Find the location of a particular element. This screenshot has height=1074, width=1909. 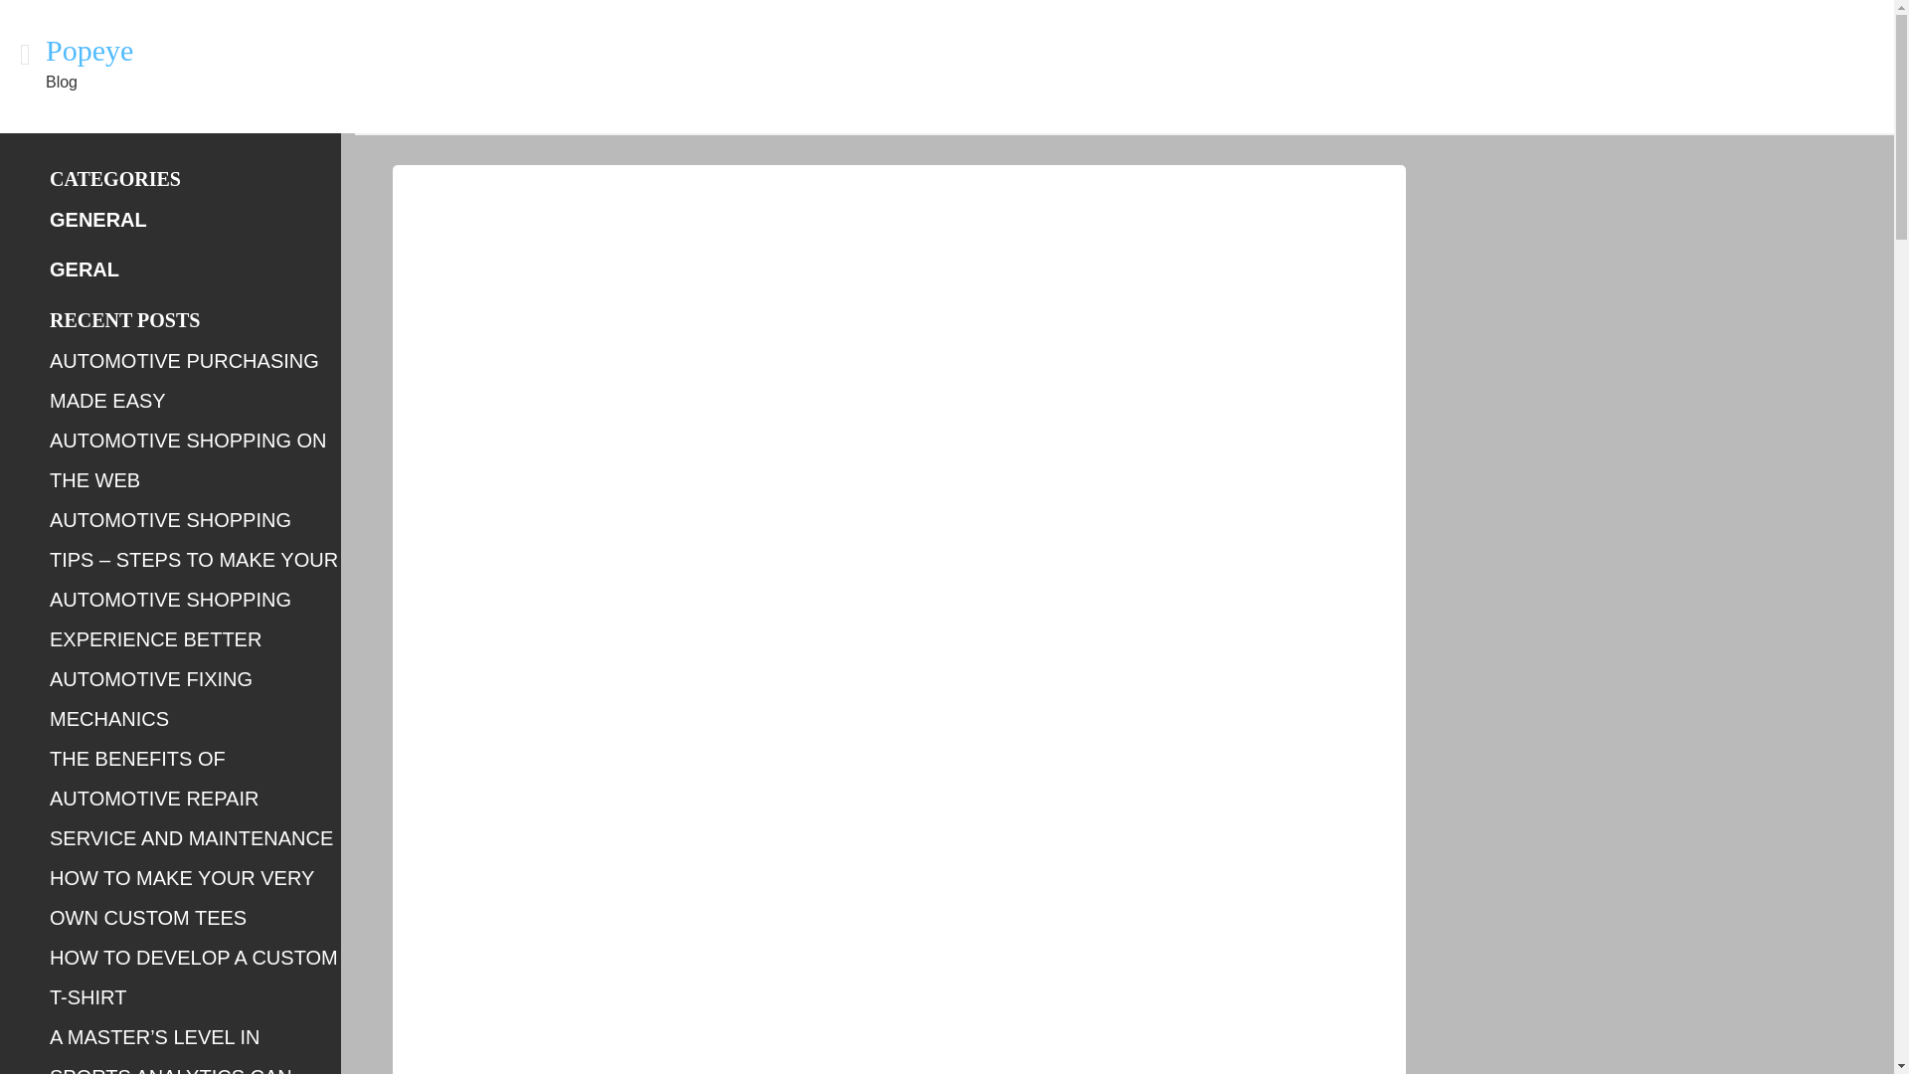

HOW TO MAKE YOUR VERY OWN CUSTOM TEES is located at coordinates (181, 897).